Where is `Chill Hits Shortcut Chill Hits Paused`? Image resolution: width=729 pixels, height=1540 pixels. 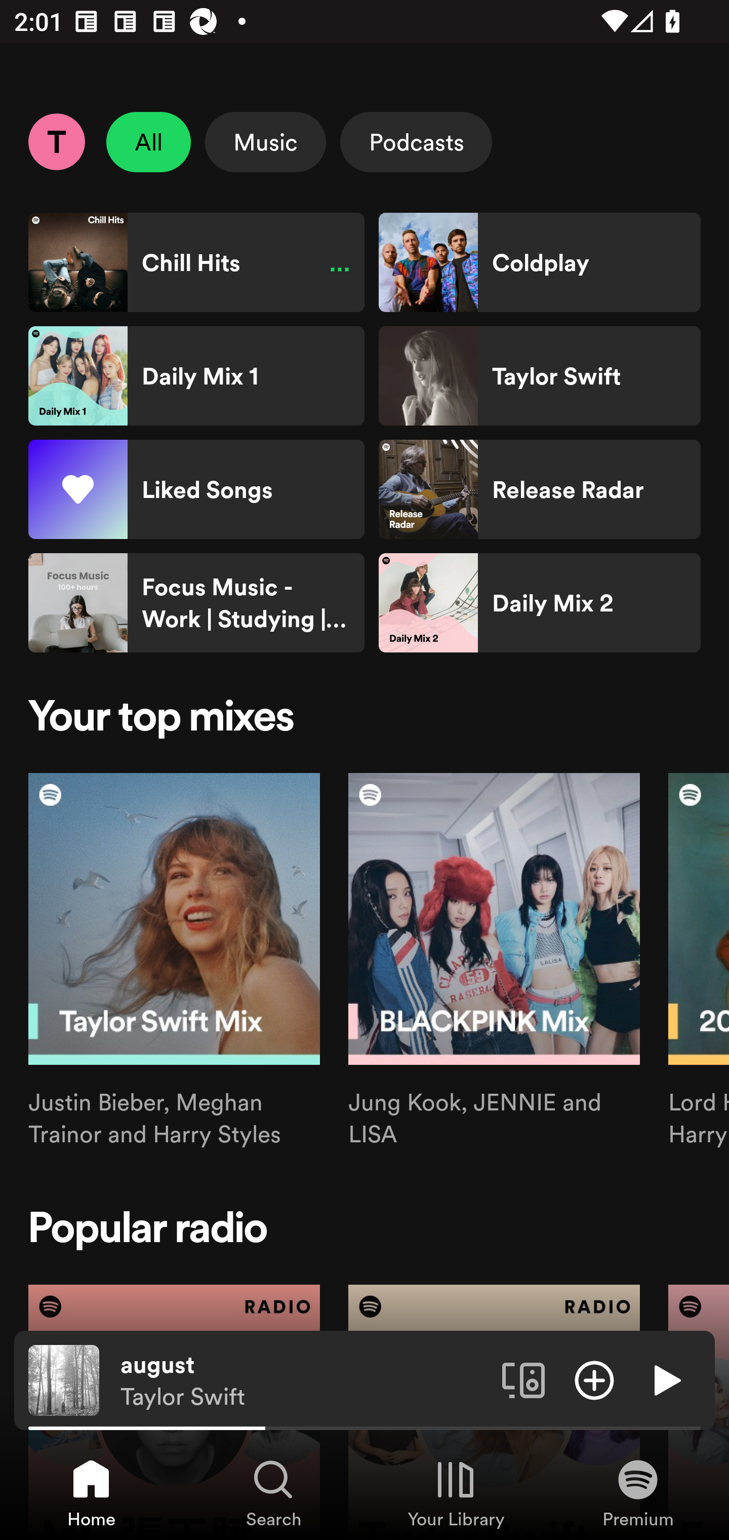
Chill Hits Shortcut Chill Hits Paused is located at coordinates (196, 262).